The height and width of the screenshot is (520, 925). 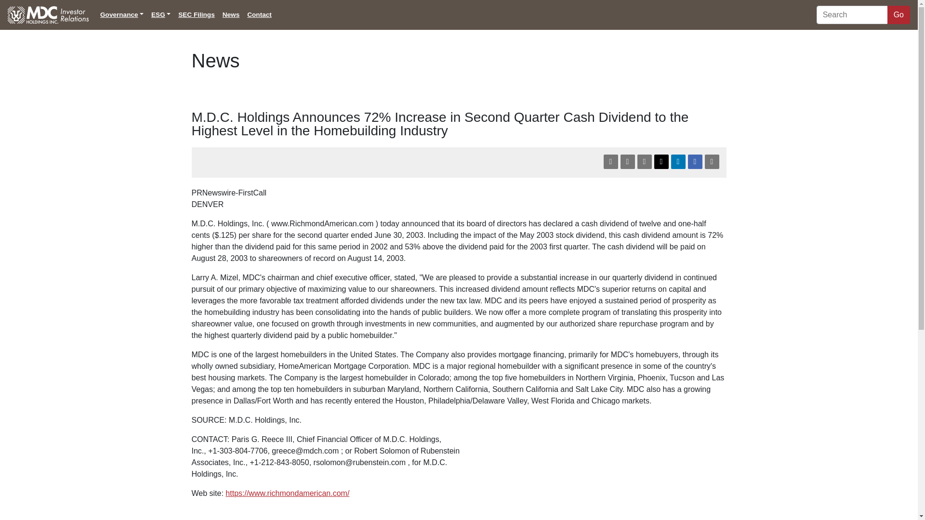 What do you see at coordinates (644, 162) in the screenshot?
I see `Click here to send us an email. ` at bounding box center [644, 162].